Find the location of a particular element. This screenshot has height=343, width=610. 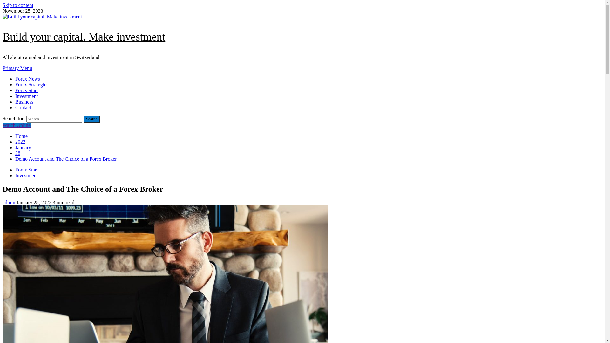

Build your capital. Make investment is located at coordinates (84, 37).